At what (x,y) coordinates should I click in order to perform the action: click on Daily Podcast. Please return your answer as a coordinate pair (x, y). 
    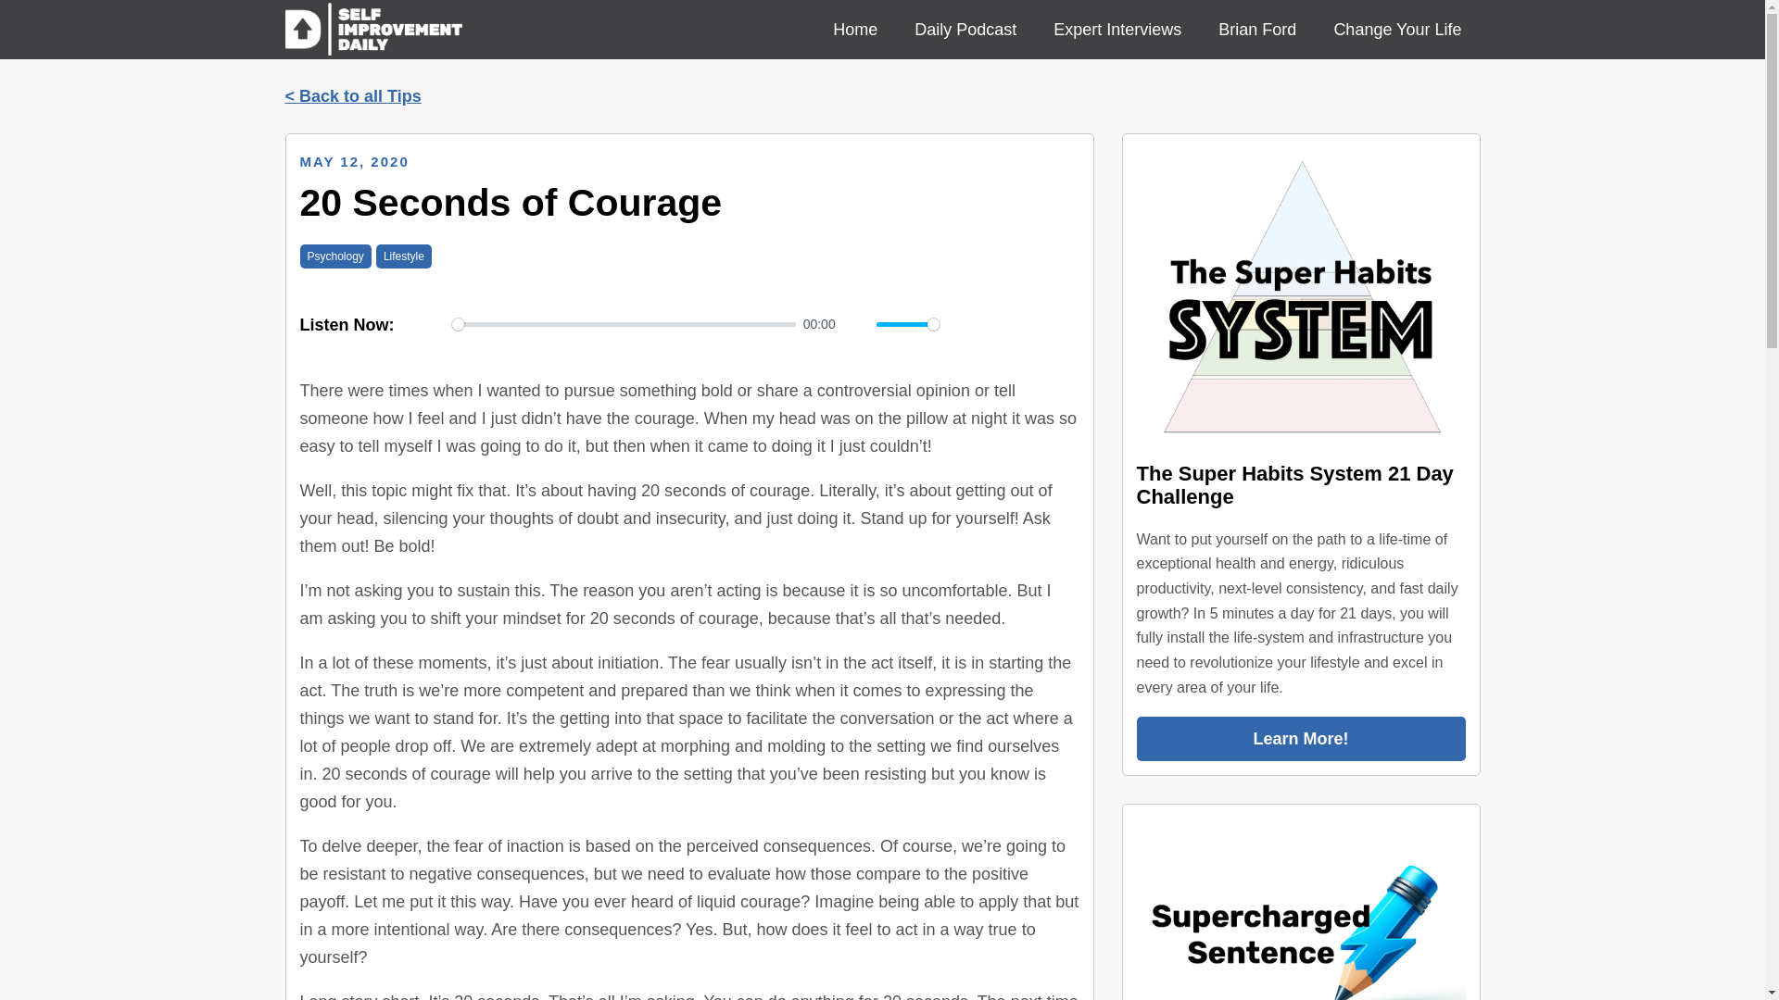
    Looking at the image, I should click on (965, 30).